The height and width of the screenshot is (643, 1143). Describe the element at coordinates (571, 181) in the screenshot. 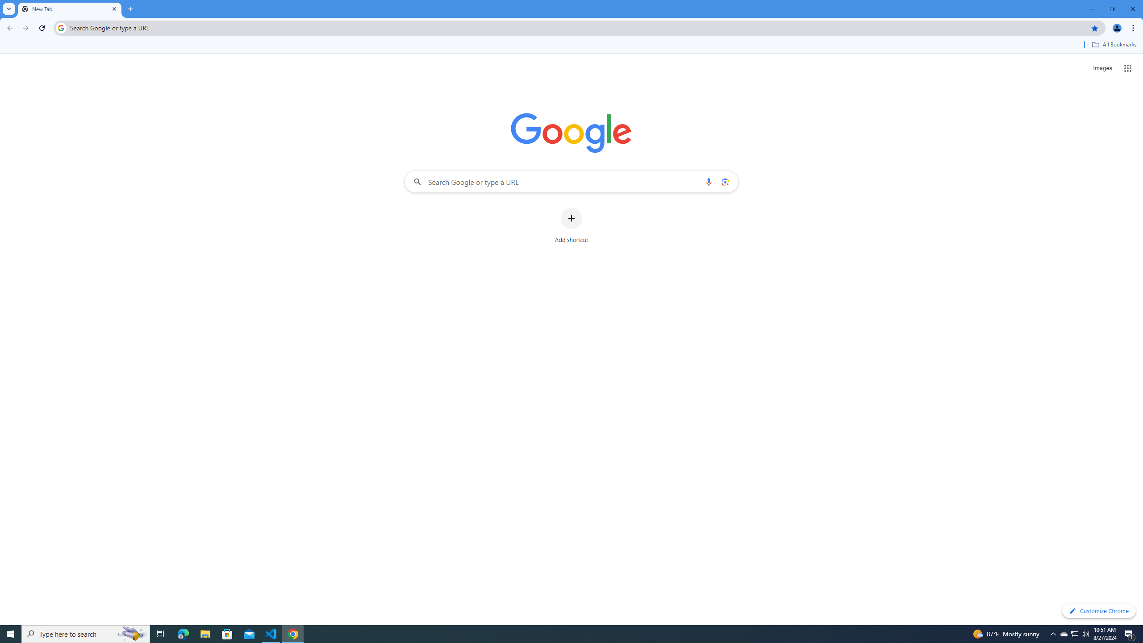

I see `Search Google or type a URL` at that location.